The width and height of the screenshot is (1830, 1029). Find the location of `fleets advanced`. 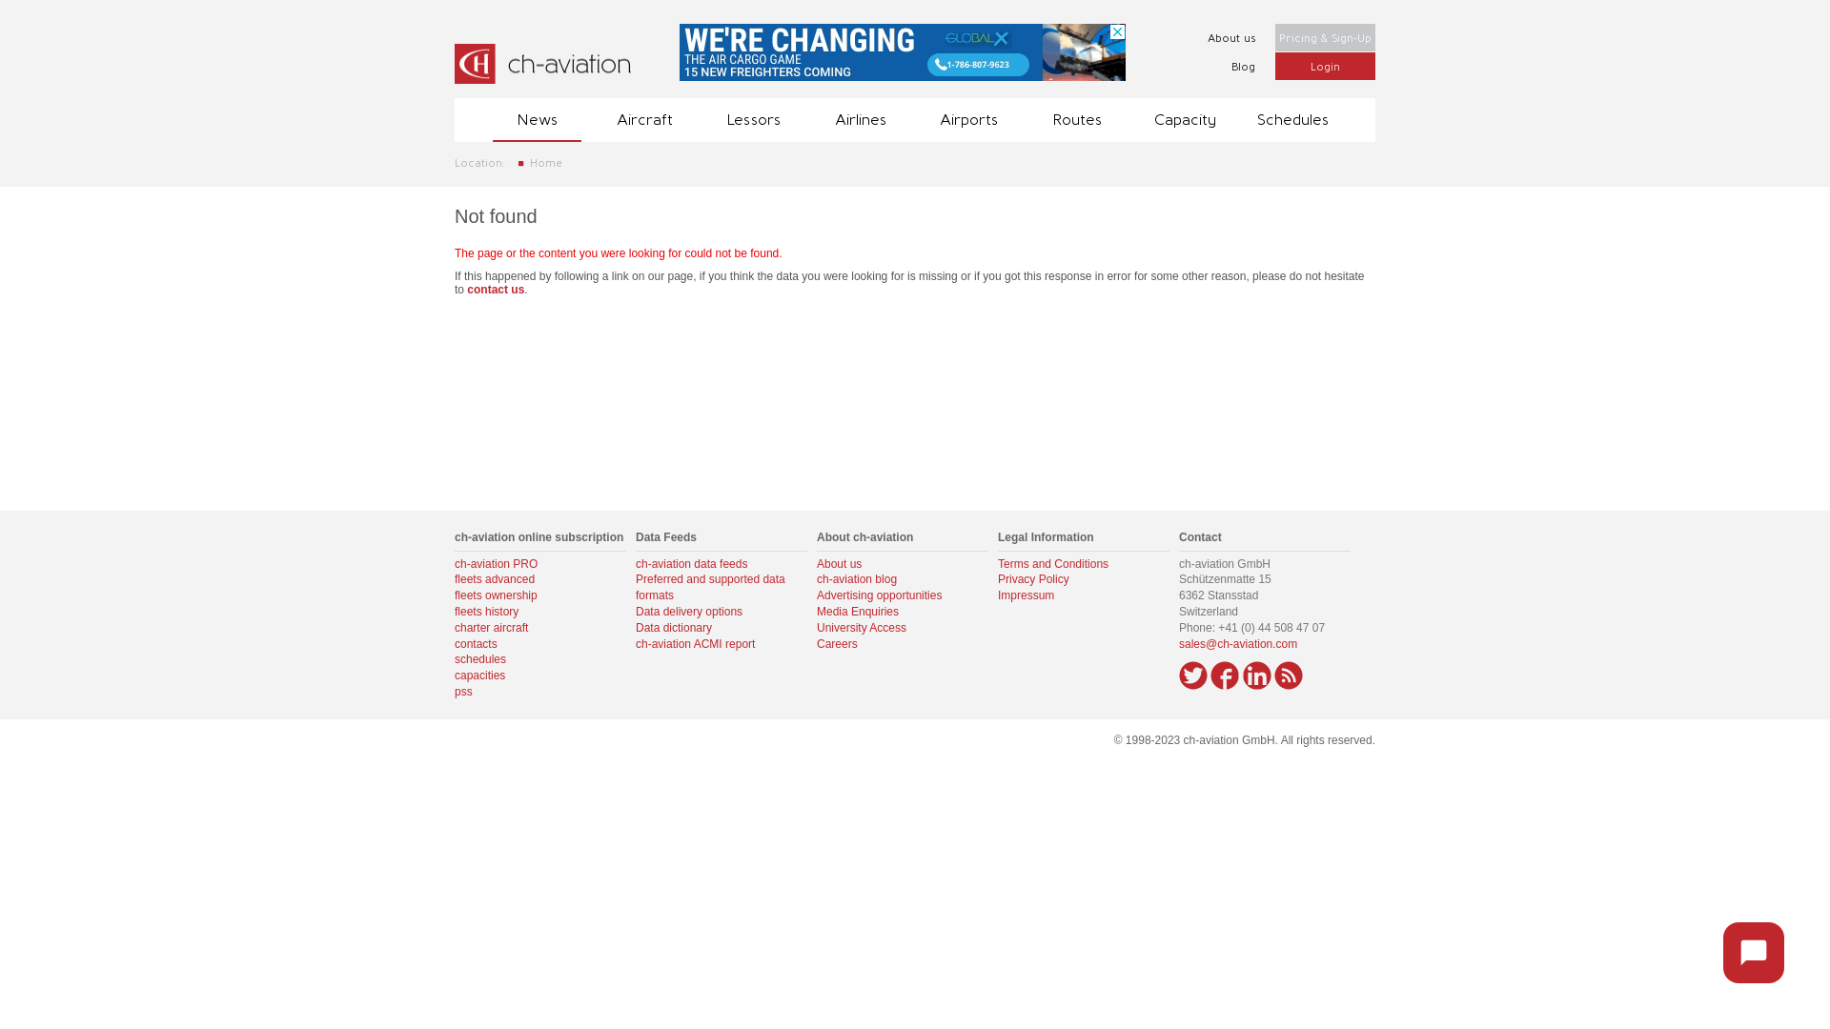

fleets advanced is located at coordinates (495, 579).